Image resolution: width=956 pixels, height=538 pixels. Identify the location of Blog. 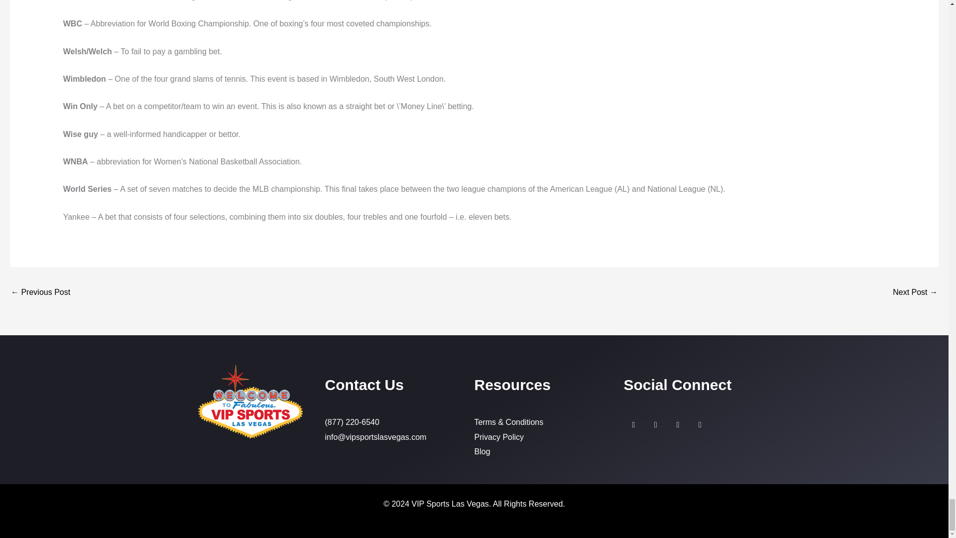
(549, 452).